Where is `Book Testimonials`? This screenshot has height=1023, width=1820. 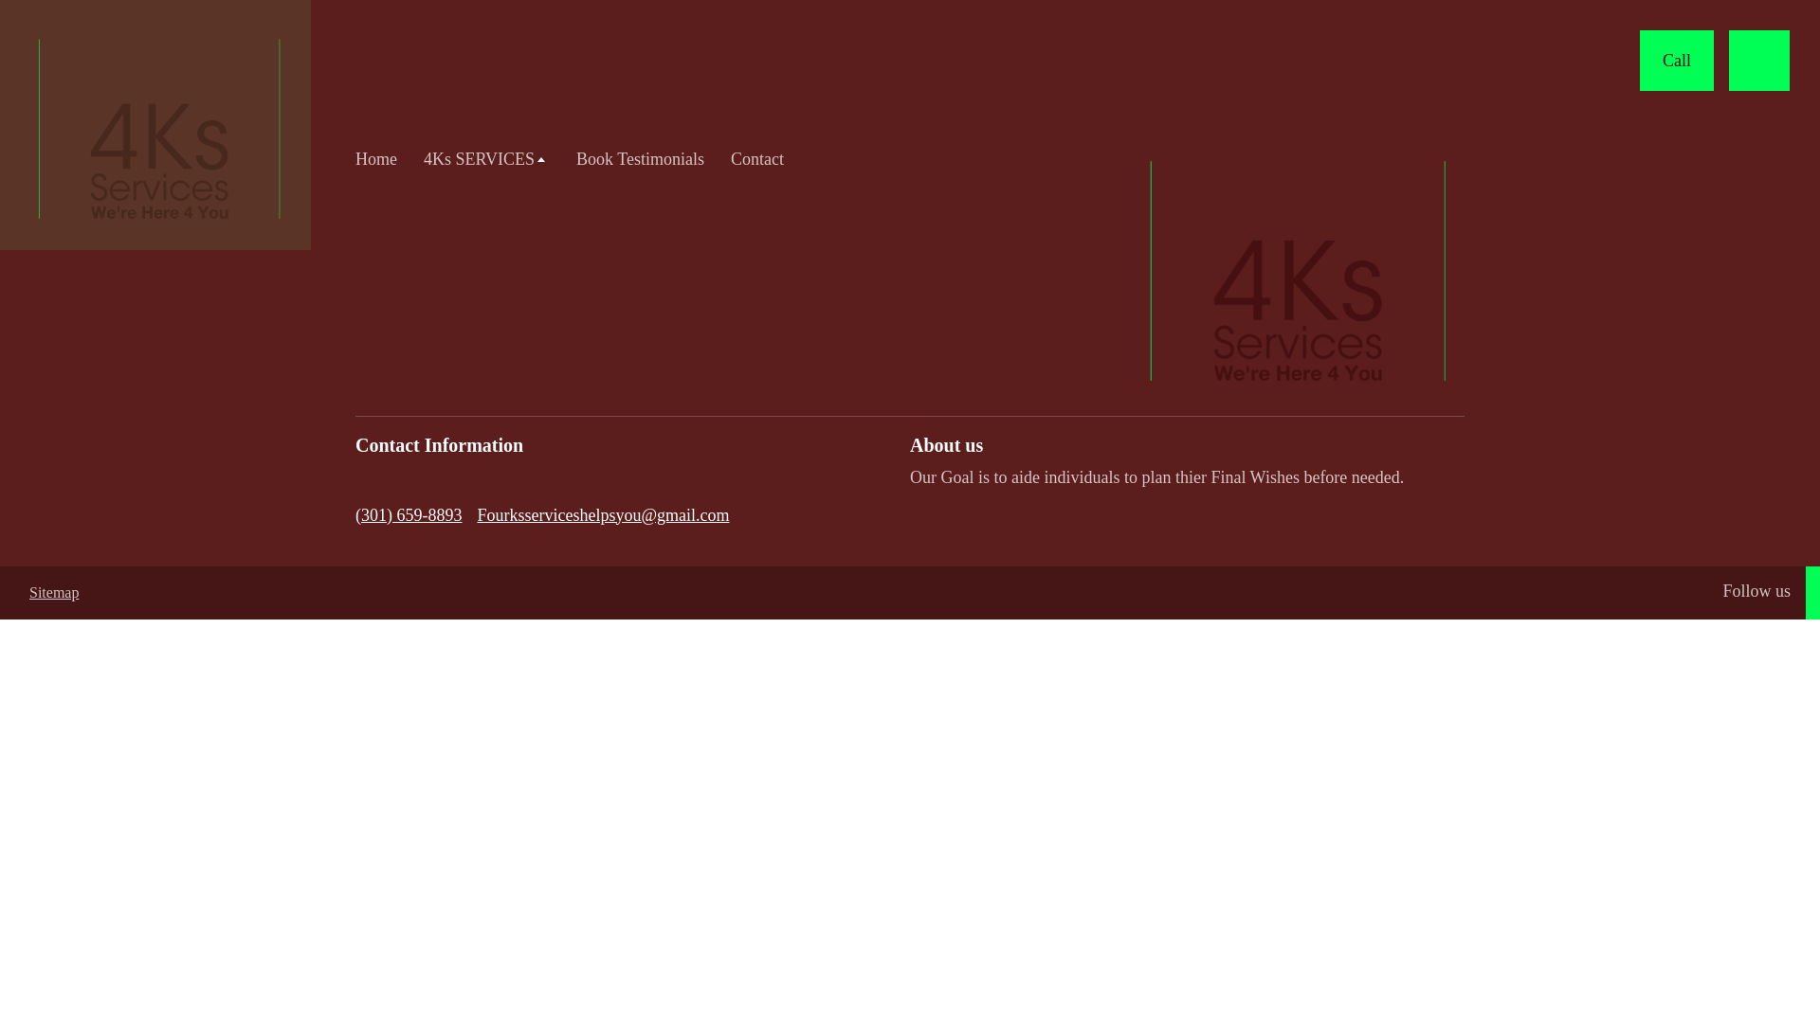 Book Testimonials is located at coordinates (641, 159).